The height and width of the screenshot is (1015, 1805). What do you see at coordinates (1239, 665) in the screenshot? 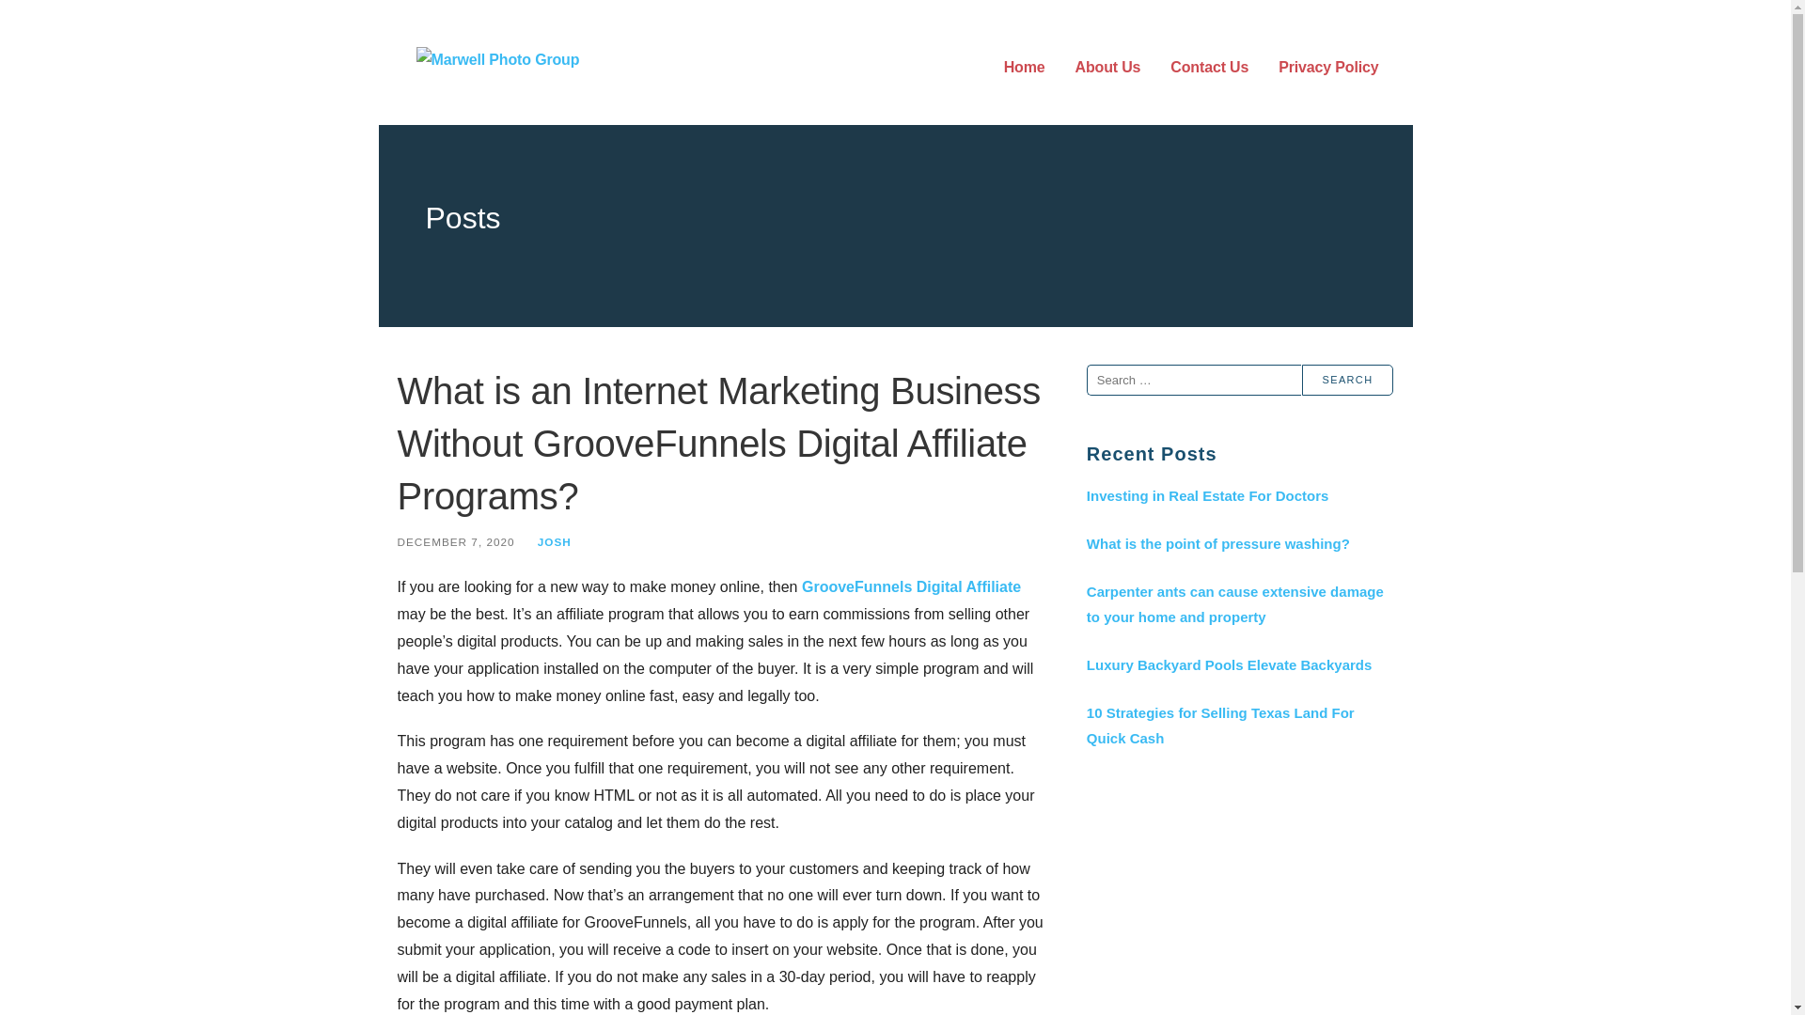
I see `Luxury Backyard Pools Elevate Backyards` at bounding box center [1239, 665].